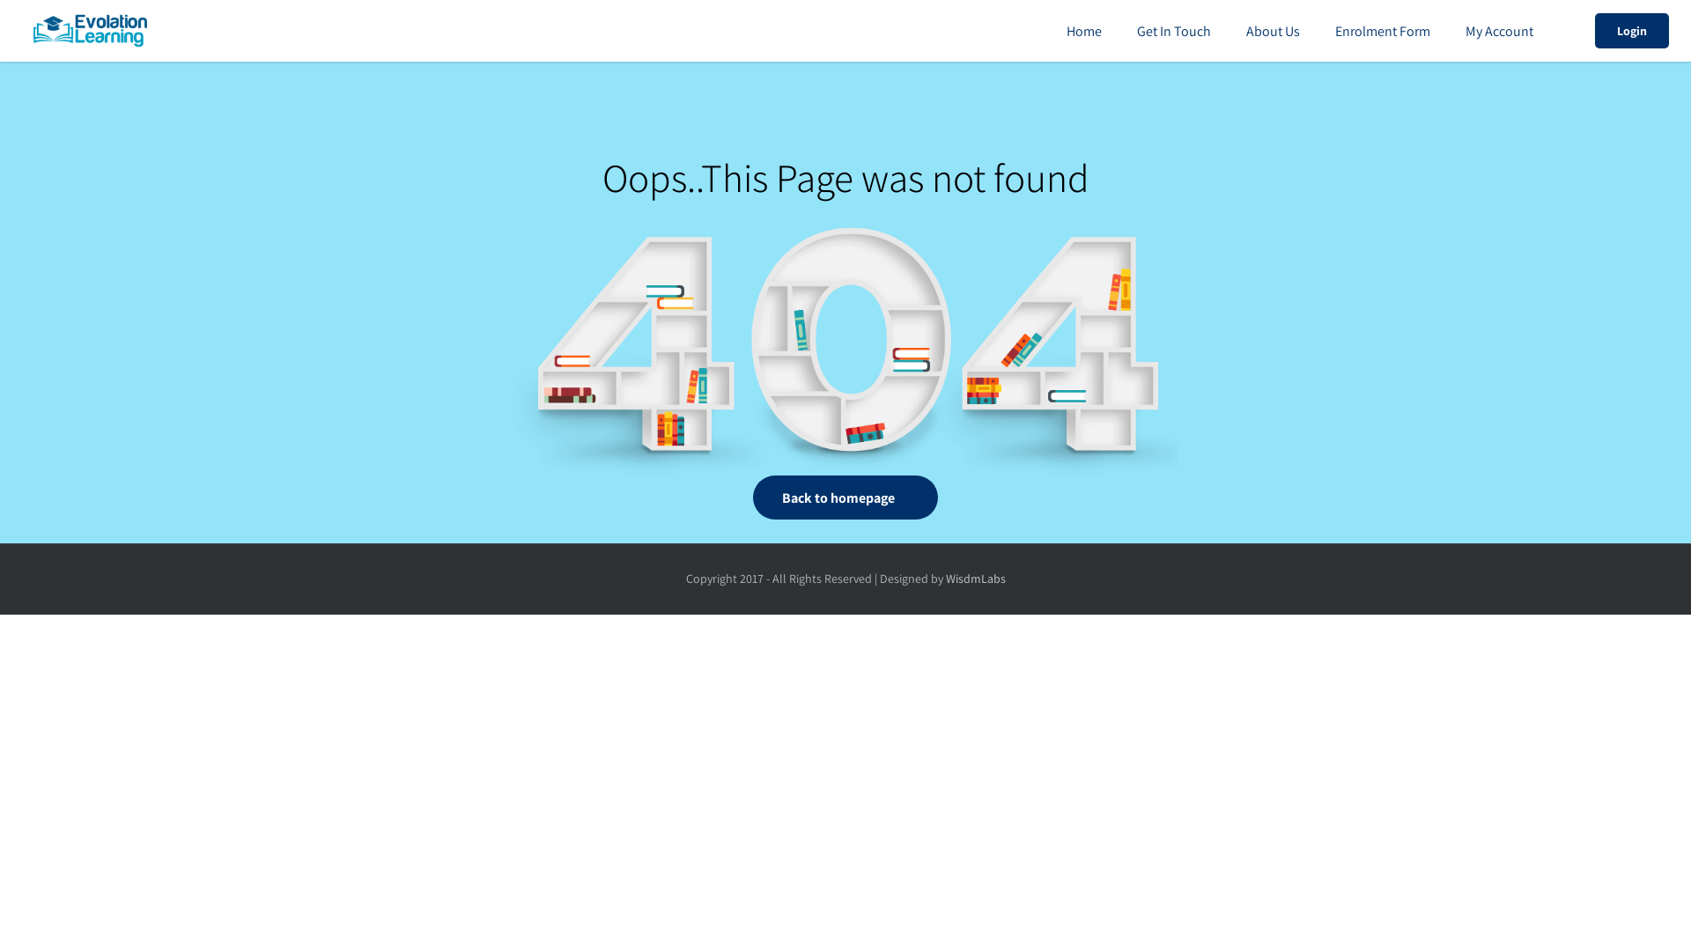  Describe the element at coordinates (1274, 31) in the screenshot. I see `About Us` at that location.